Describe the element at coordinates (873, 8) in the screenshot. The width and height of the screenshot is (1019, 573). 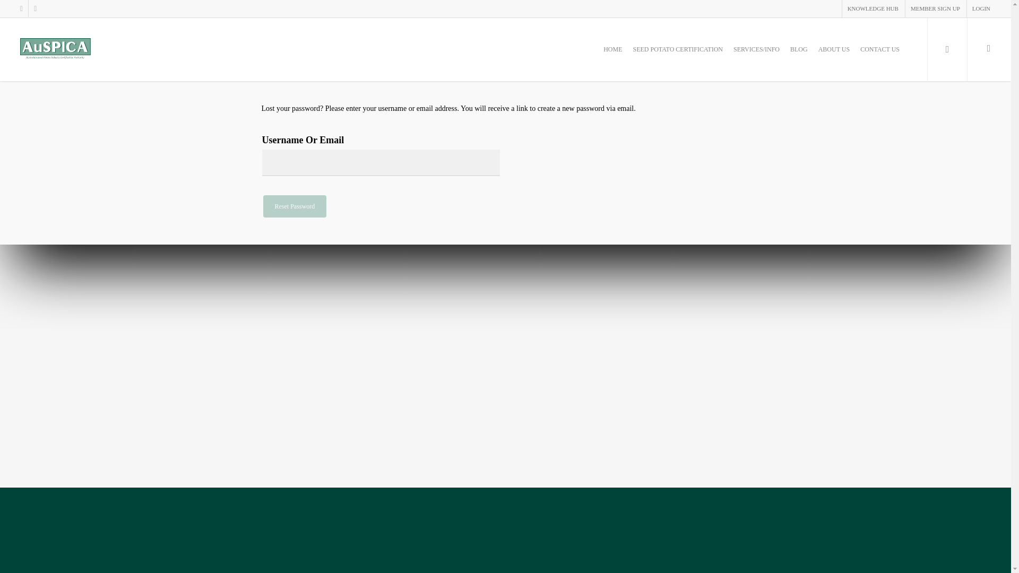
I see `KNOWLEDGE HUB` at that location.